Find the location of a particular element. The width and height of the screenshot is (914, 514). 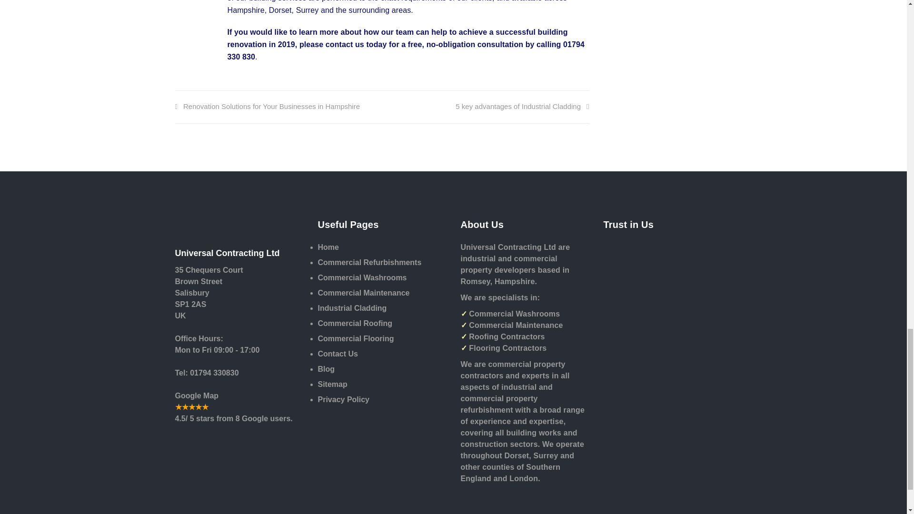

01794 330830 is located at coordinates (213, 372).